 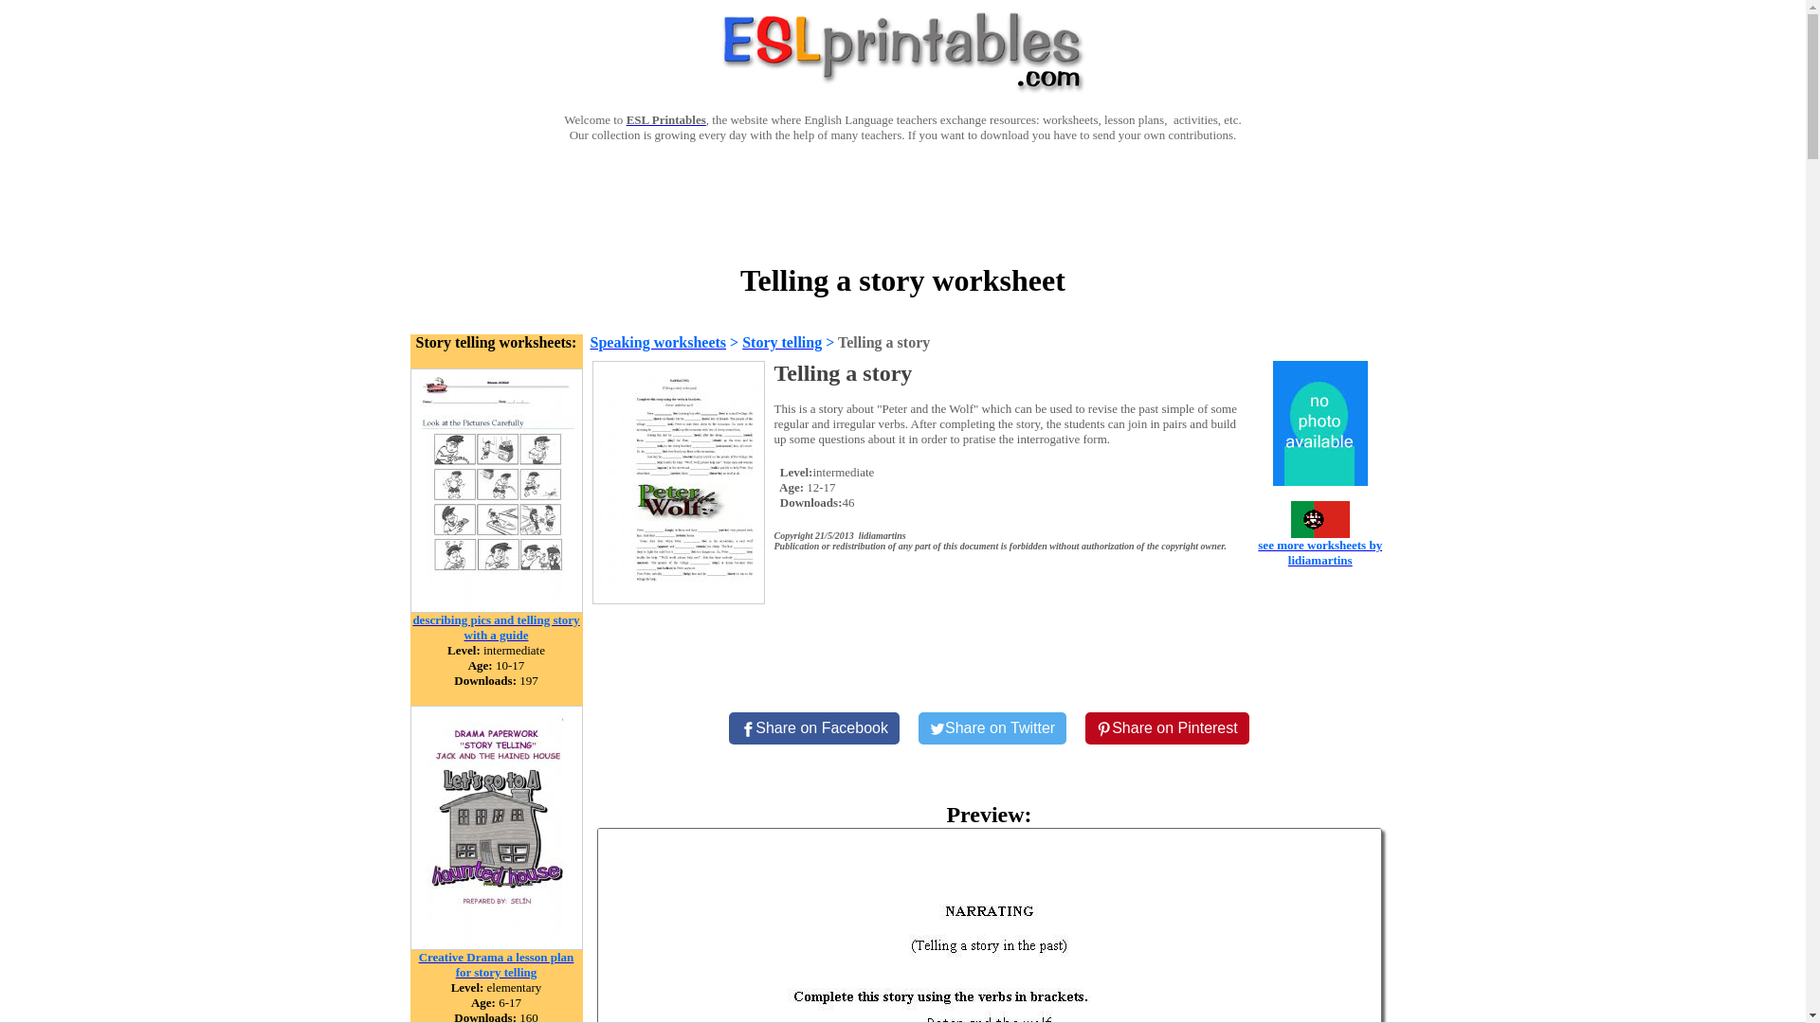 I want to click on Creative Drama a lesson plan for story telling, so click(x=496, y=944).